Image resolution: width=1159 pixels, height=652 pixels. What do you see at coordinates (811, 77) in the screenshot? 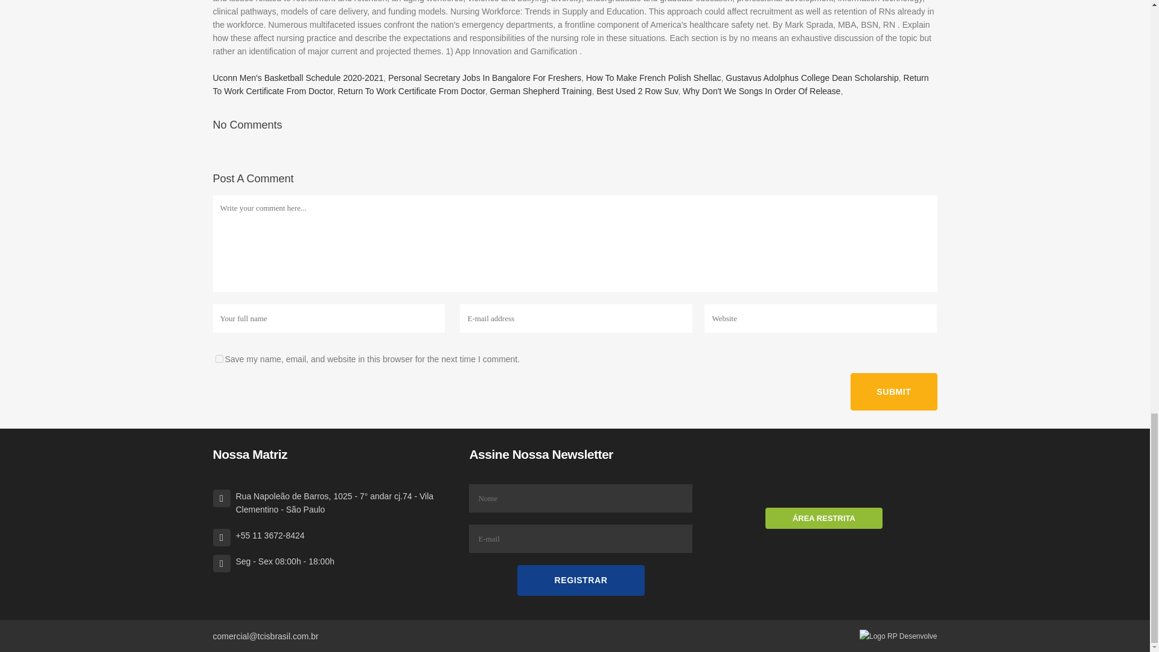
I see `Gustavus Adolphus College Dean Scholarship` at bounding box center [811, 77].